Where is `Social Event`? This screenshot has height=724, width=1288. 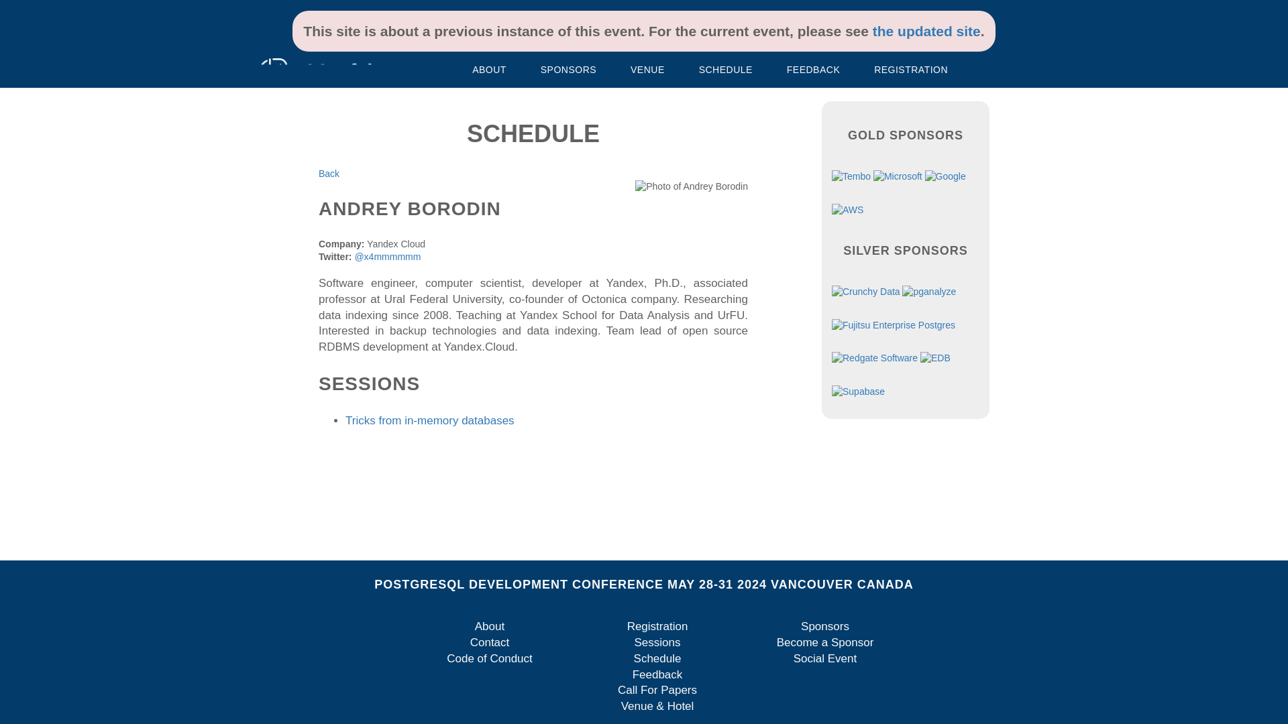
Social Event is located at coordinates (825, 658).